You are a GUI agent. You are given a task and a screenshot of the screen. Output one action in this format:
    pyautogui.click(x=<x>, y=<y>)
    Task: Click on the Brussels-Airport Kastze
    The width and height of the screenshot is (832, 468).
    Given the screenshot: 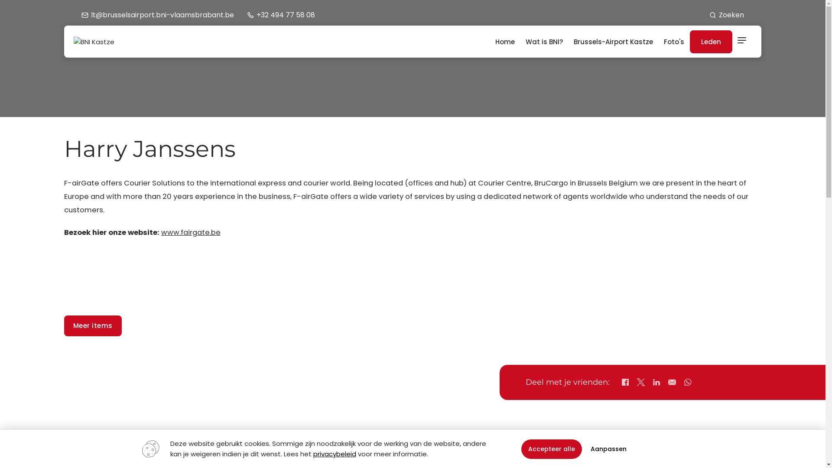 What is the action you would take?
    pyautogui.click(x=614, y=42)
    